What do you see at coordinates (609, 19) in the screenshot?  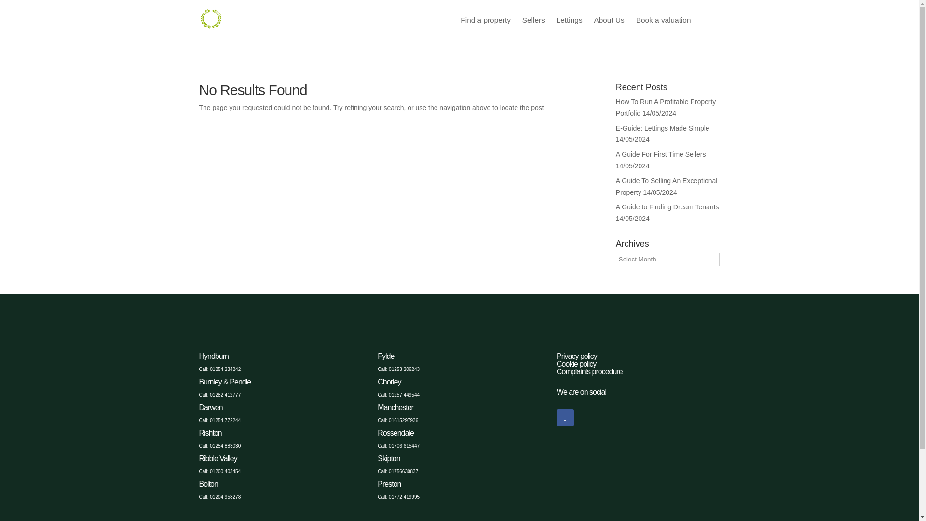 I see `About Us` at bounding box center [609, 19].